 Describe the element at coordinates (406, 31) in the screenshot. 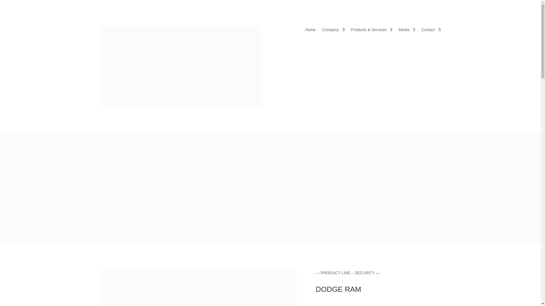

I see `Media` at that location.